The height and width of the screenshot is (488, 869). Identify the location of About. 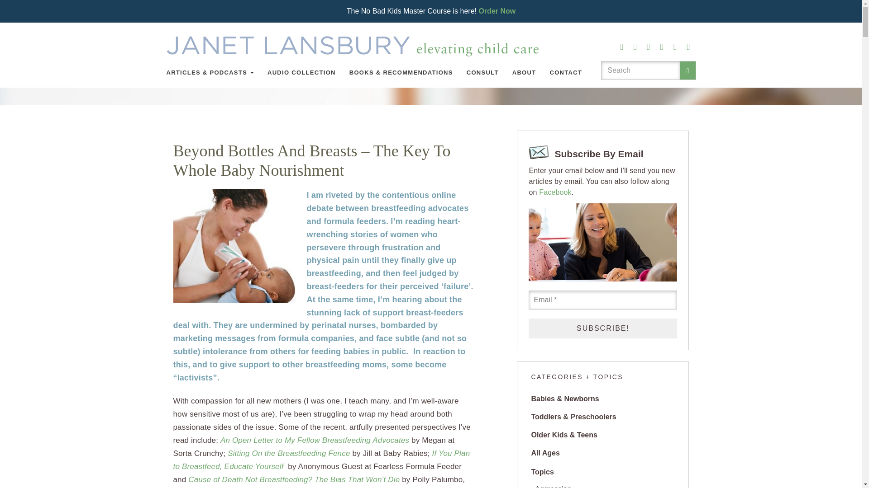
(524, 72).